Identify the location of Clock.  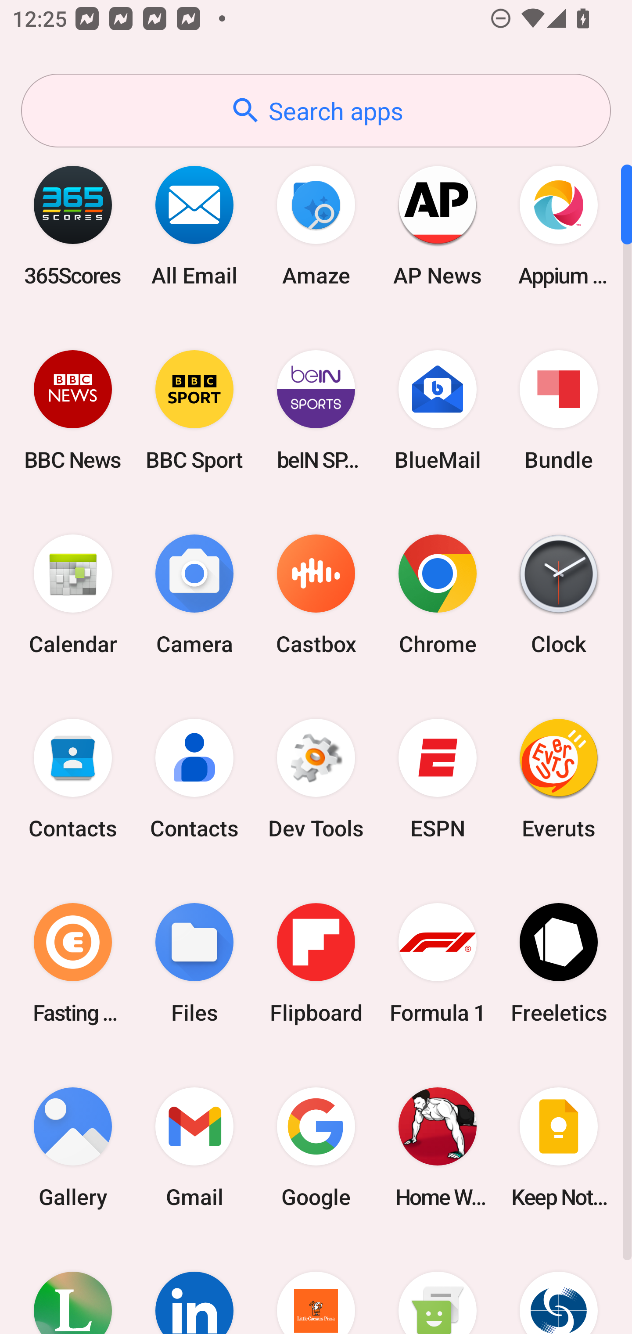
(559, 595).